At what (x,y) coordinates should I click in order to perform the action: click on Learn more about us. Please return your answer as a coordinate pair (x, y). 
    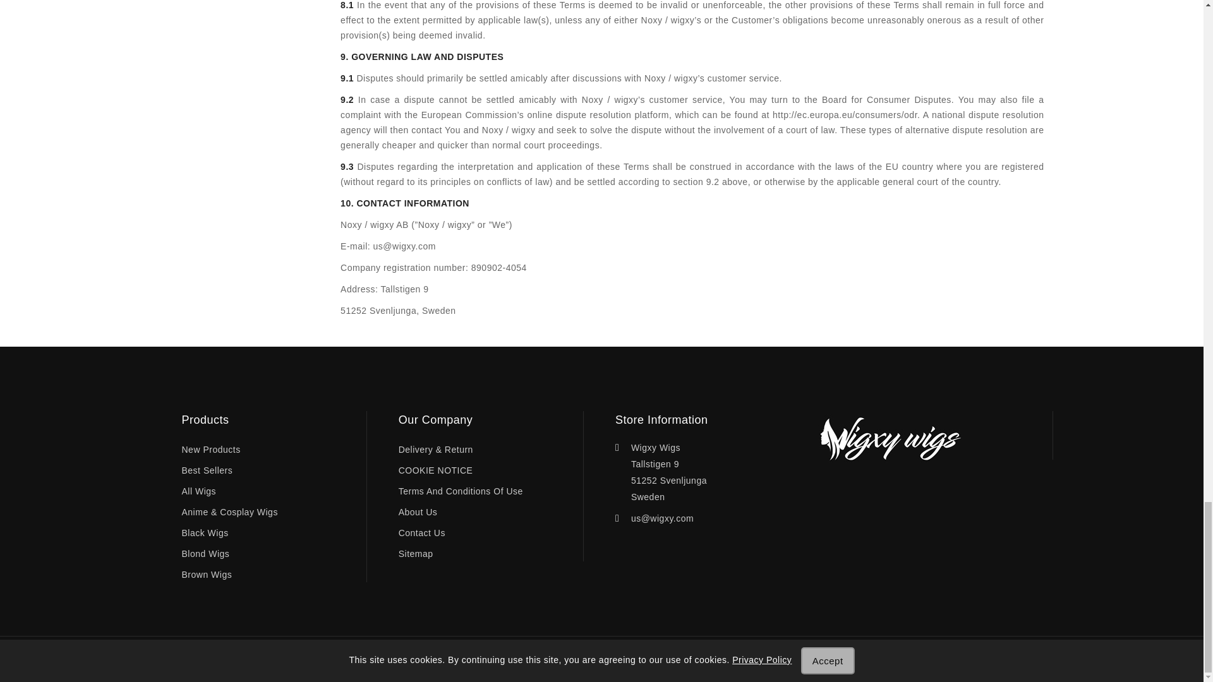
    Looking at the image, I should click on (418, 512).